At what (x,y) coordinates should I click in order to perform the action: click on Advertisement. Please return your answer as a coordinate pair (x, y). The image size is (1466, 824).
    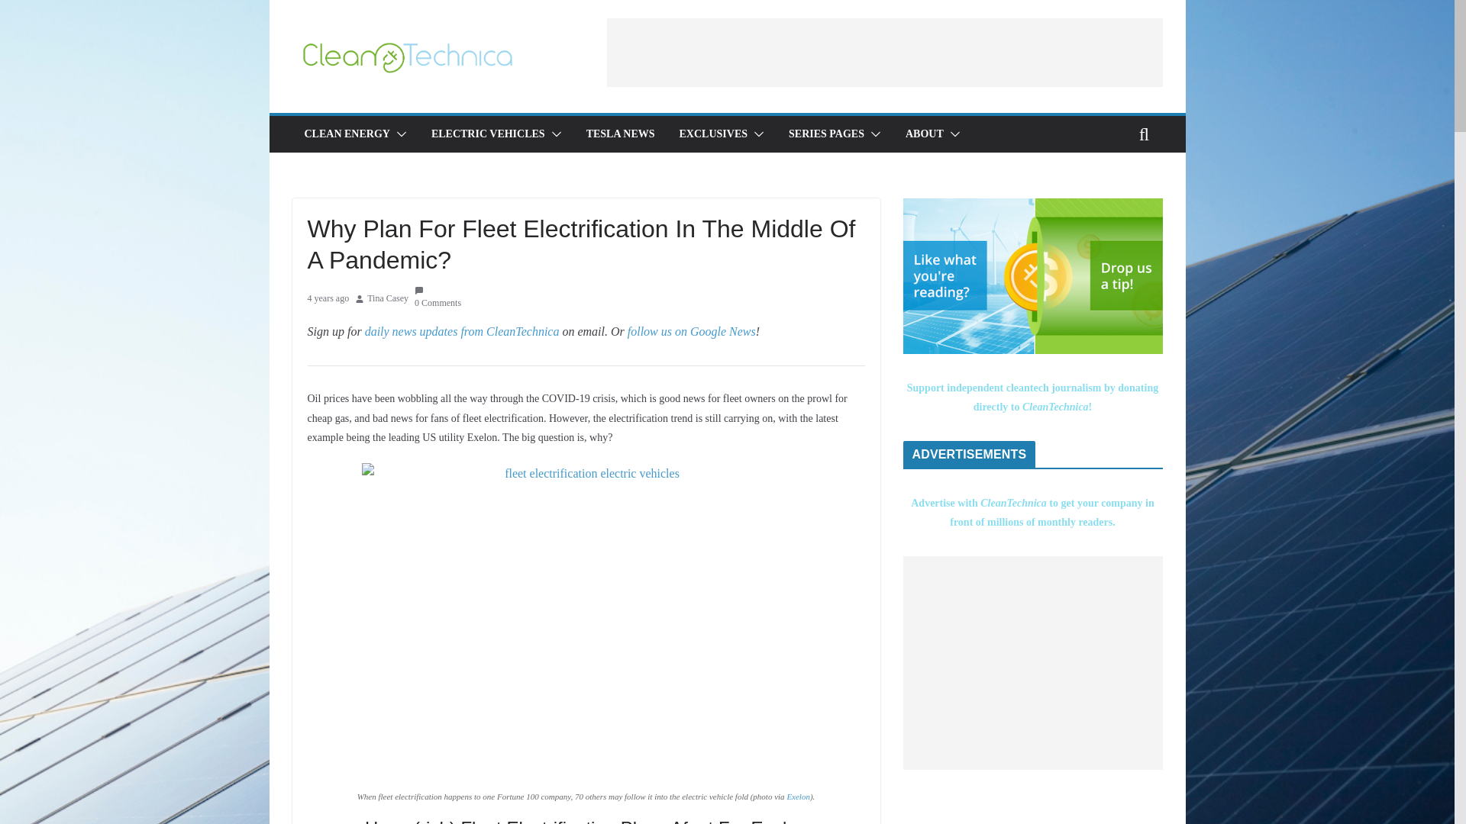
    Looking at the image, I should click on (884, 52).